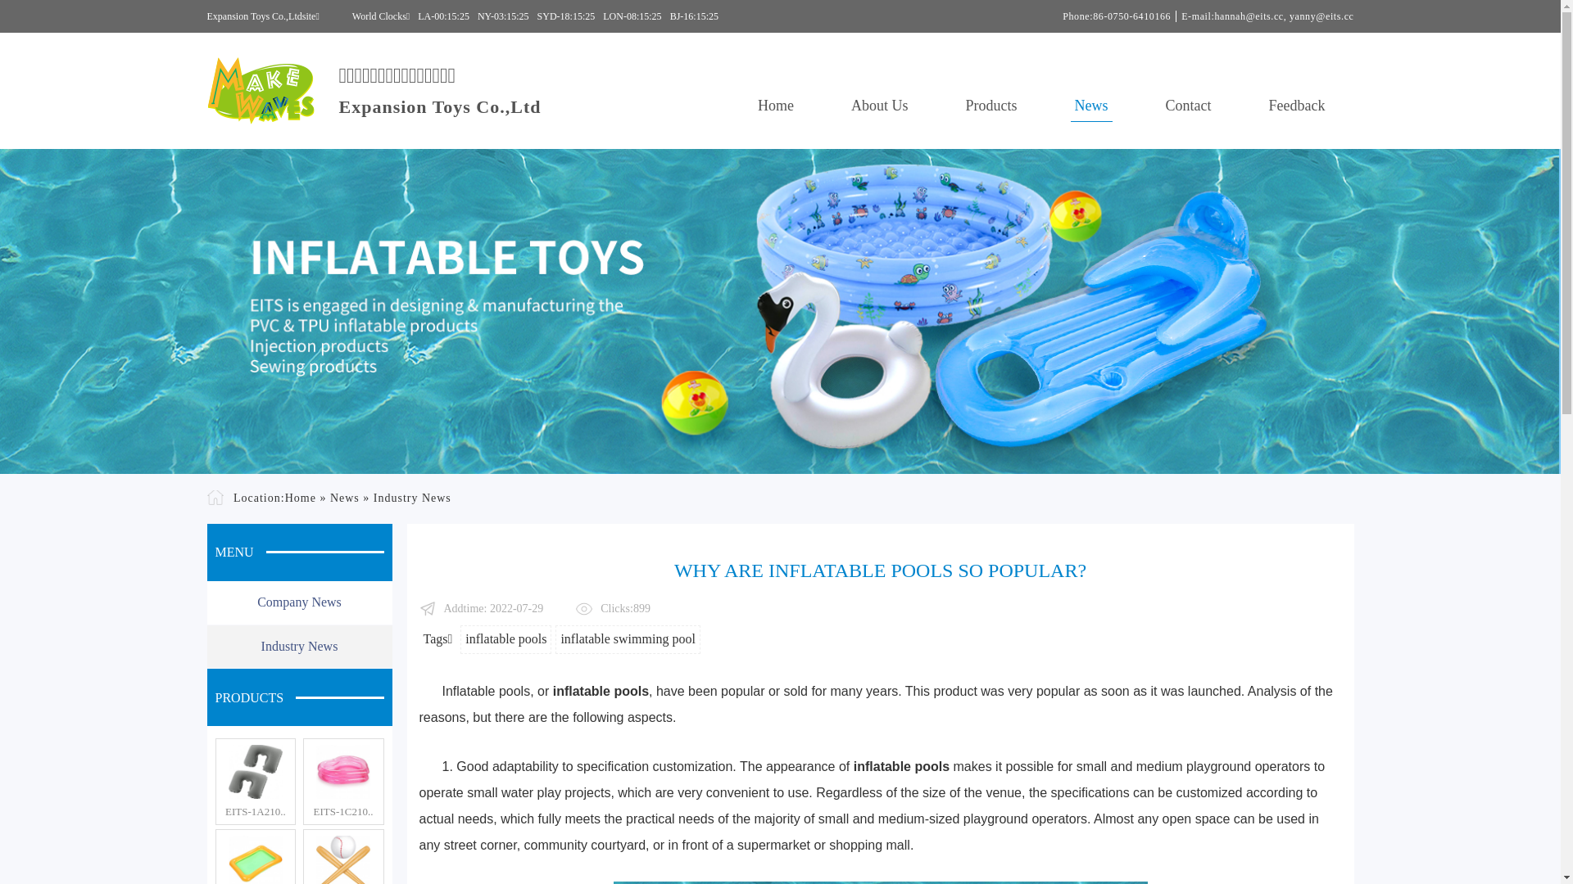 The image size is (1573, 884). Describe the element at coordinates (344, 812) in the screenshot. I see `EITS-1C210..` at that location.